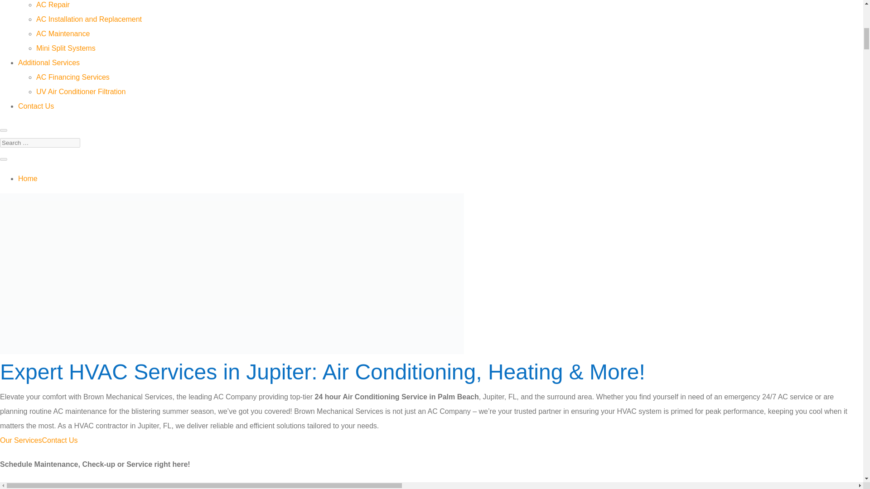 This screenshot has height=489, width=870. Describe the element at coordinates (63, 34) in the screenshot. I see `AC Maintenance` at that location.